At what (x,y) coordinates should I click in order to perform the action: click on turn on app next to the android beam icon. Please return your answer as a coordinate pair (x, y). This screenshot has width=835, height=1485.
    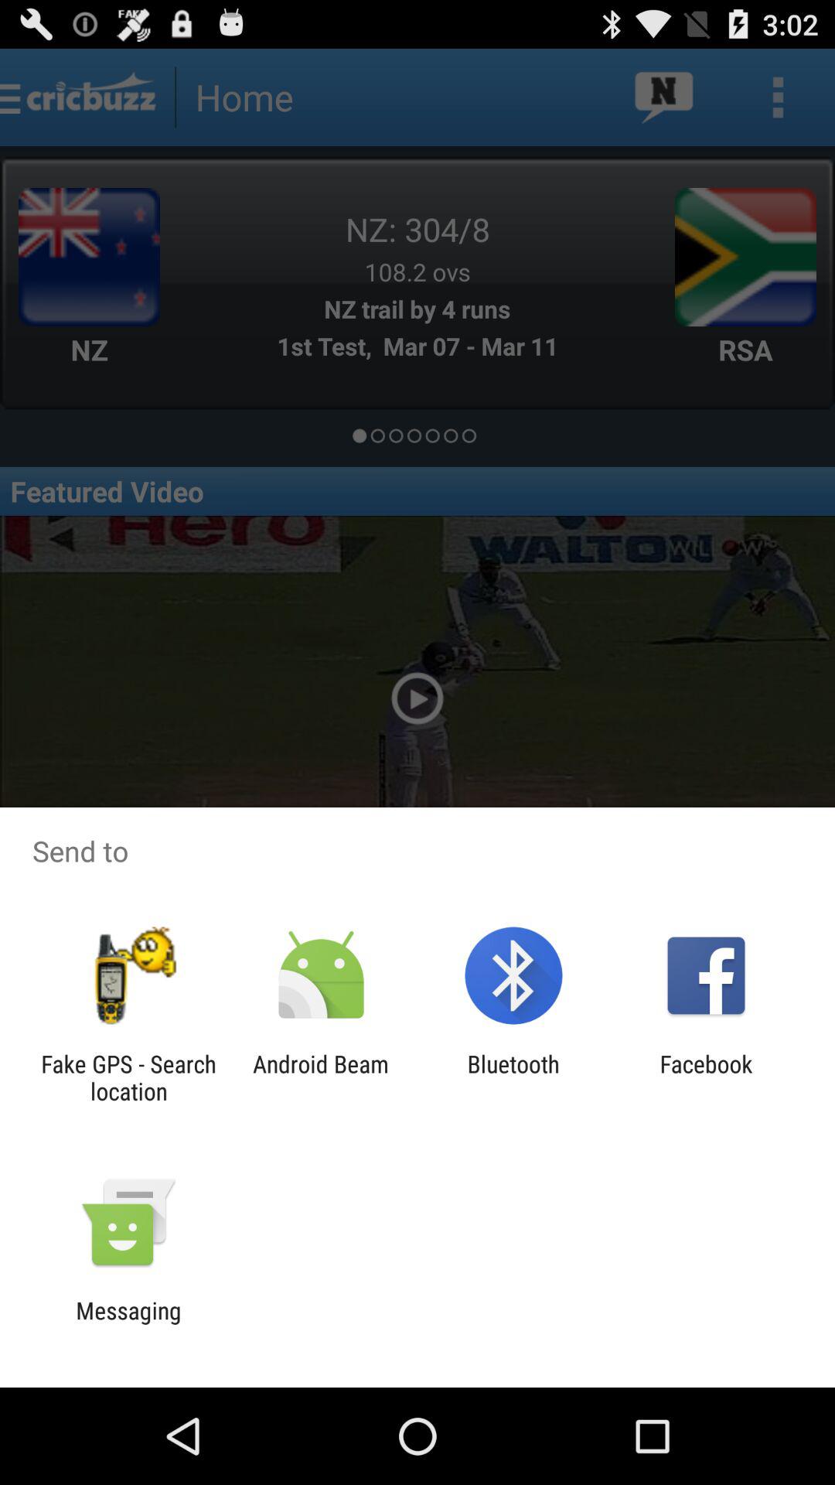
    Looking at the image, I should click on (128, 1077).